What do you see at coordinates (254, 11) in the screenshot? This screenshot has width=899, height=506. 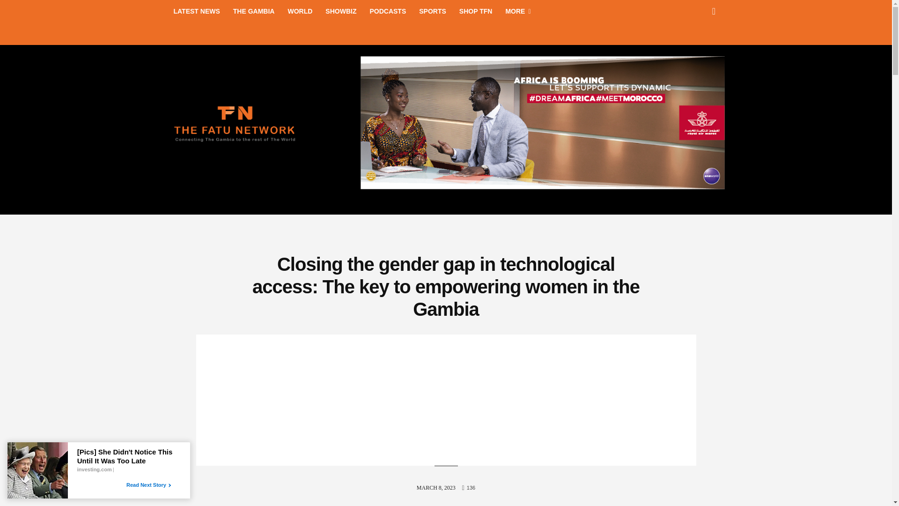 I see `THE GAMBIA` at bounding box center [254, 11].